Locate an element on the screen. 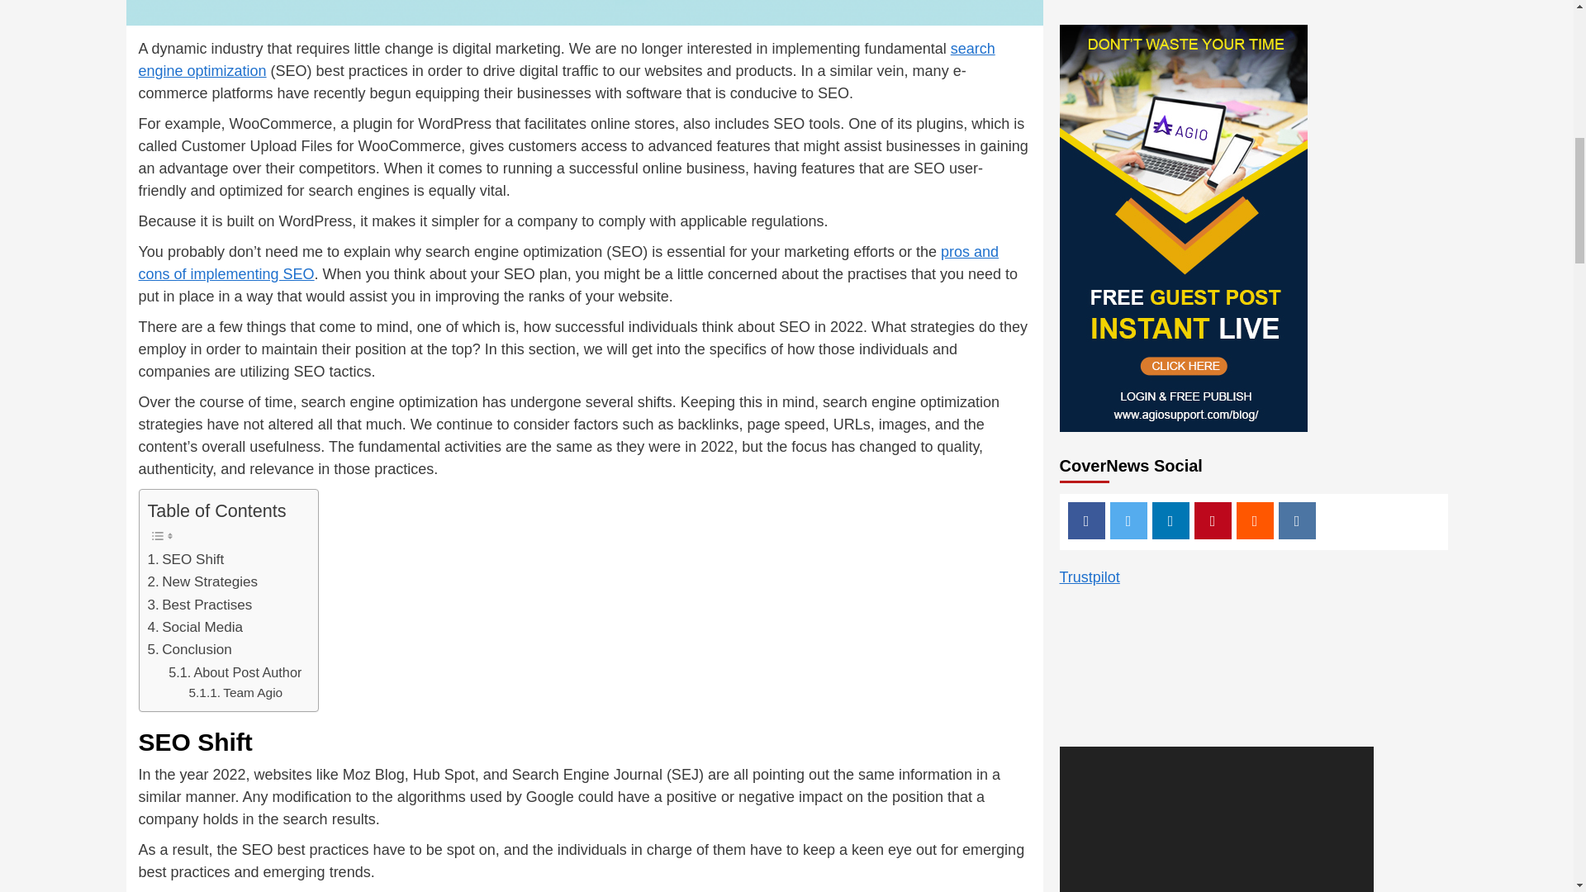  Advertisement is located at coordinates (1254, 528).